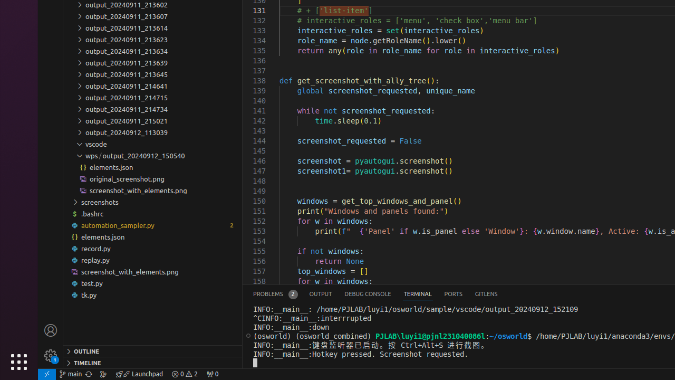 The image size is (675, 380). I want to click on vscode, so click(153, 144).